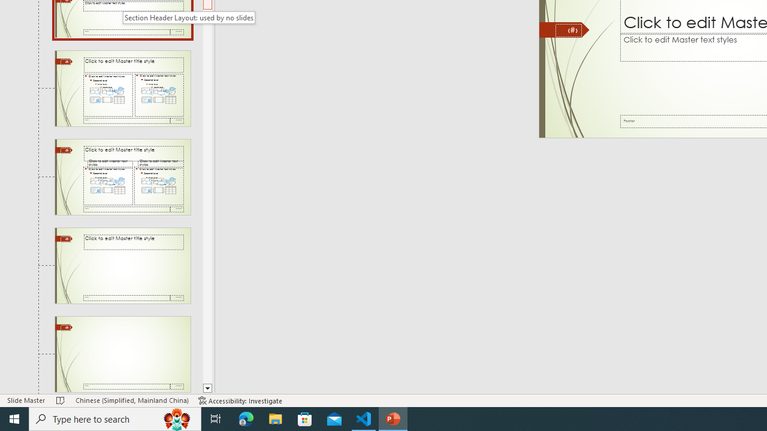  What do you see at coordinates (122, 354) in the screenshot?
I see `Slide Blank Layout: used by no slides` at bounding box center [122, 354].